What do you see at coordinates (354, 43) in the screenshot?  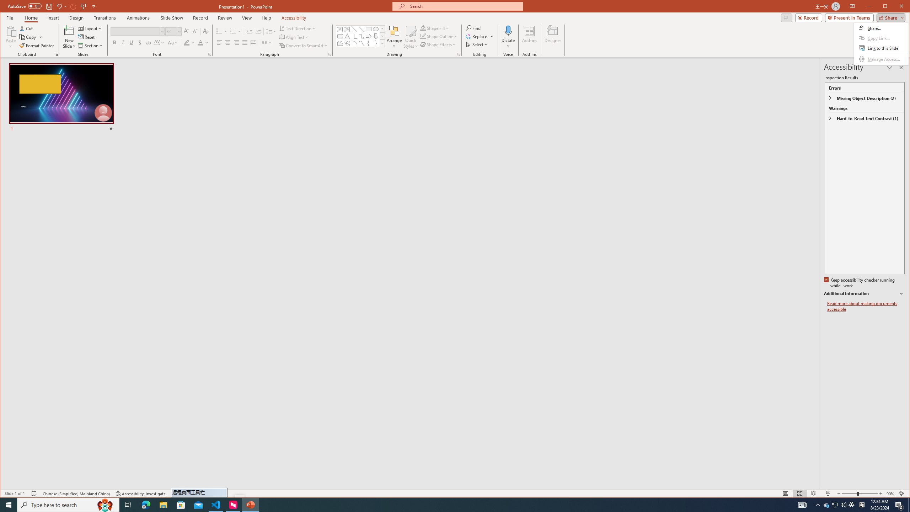 I see `Arc` at bounding box center [354, 43].